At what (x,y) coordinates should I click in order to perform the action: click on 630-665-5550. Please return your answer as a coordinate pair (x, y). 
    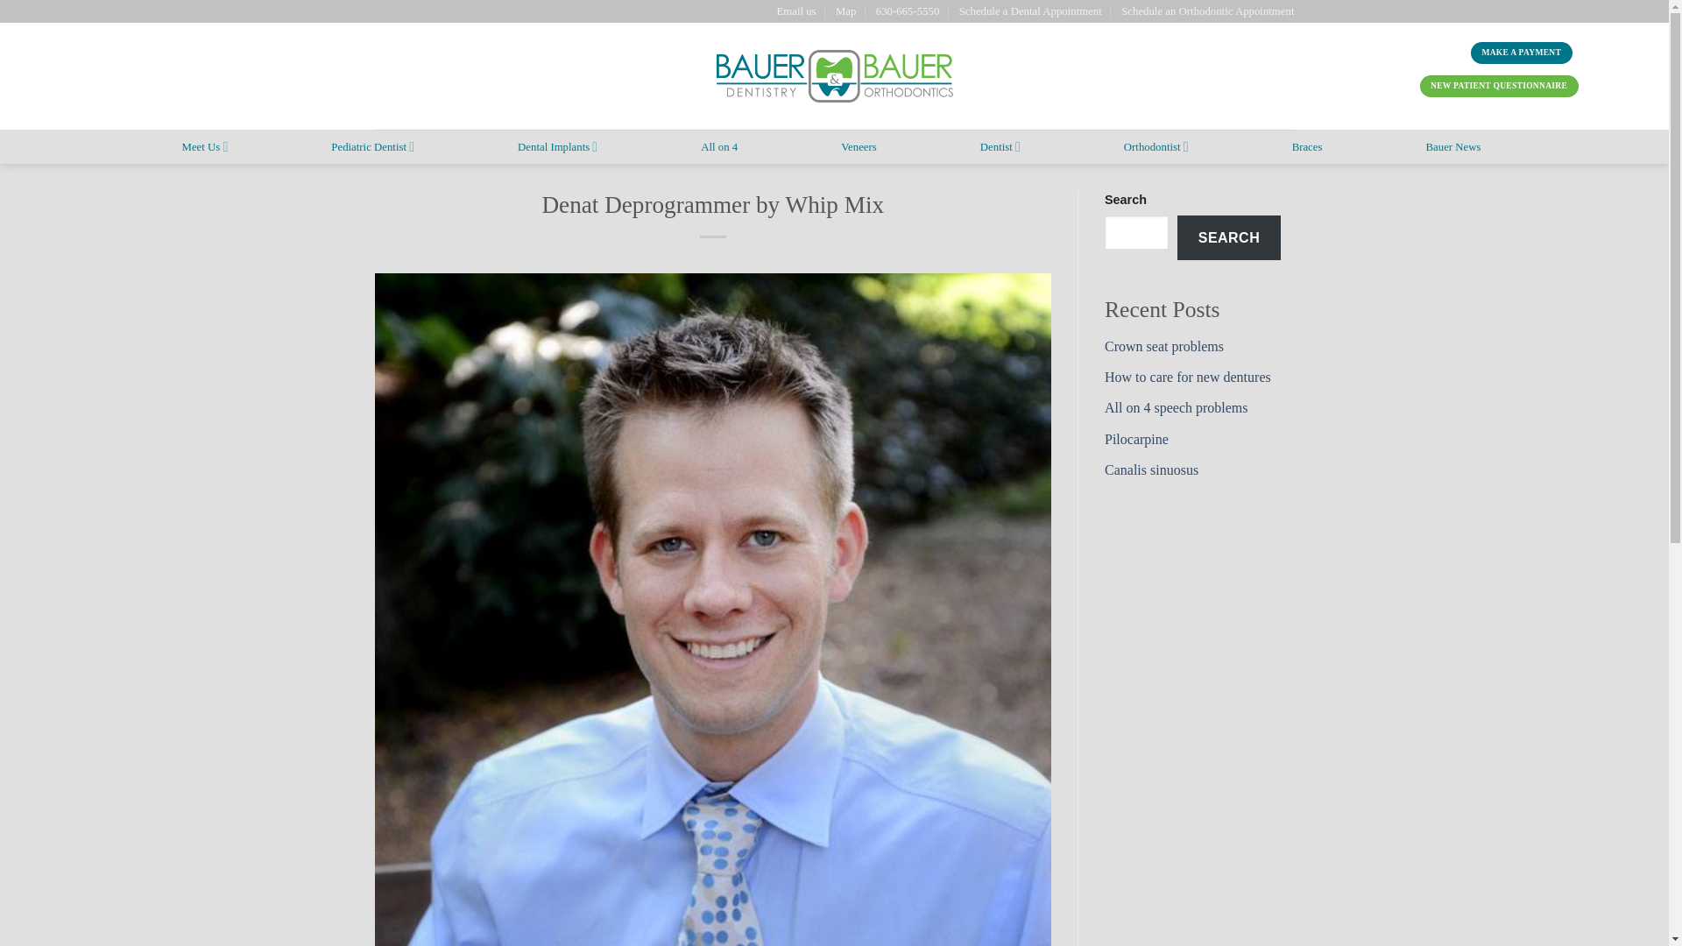
    Looking at the image, I should click on (908, 11).